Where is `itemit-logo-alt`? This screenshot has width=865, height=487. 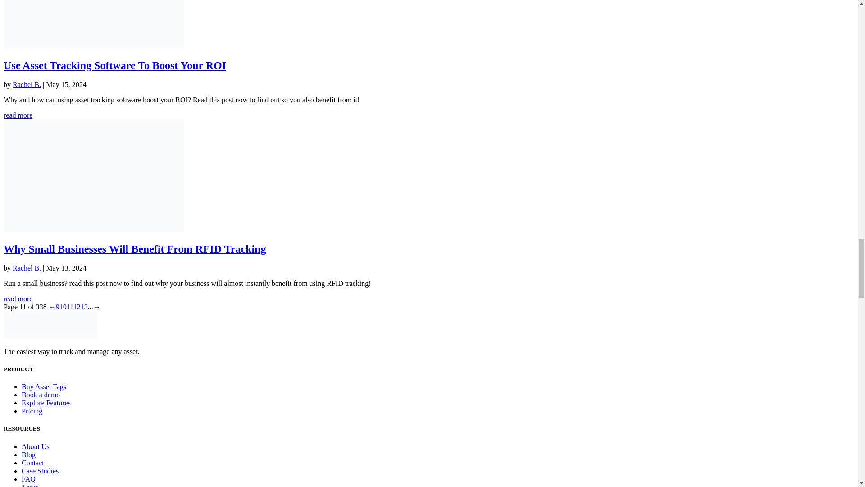 itemit-logo-alt is located at coordinates (50, 325).